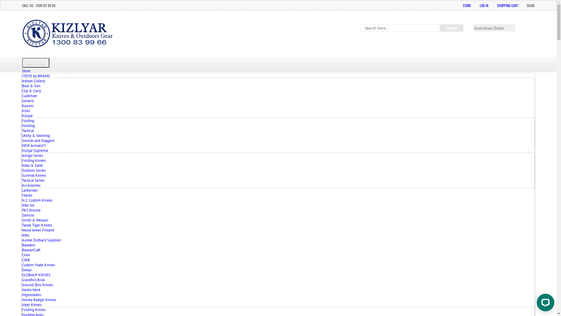 This screenshot has width=561, height=316. I want to click on Mantis, so click(278, 195).